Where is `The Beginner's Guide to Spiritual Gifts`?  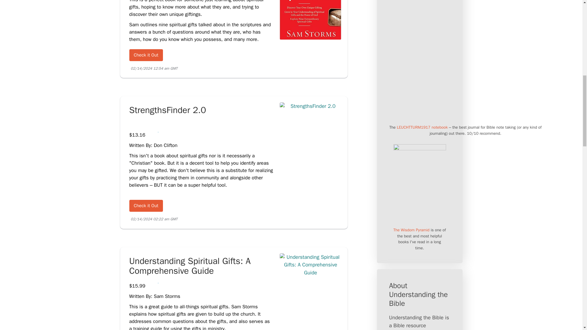 The Beginner's Guide to Spiritual Gifts is located at coordinates (310, 39).